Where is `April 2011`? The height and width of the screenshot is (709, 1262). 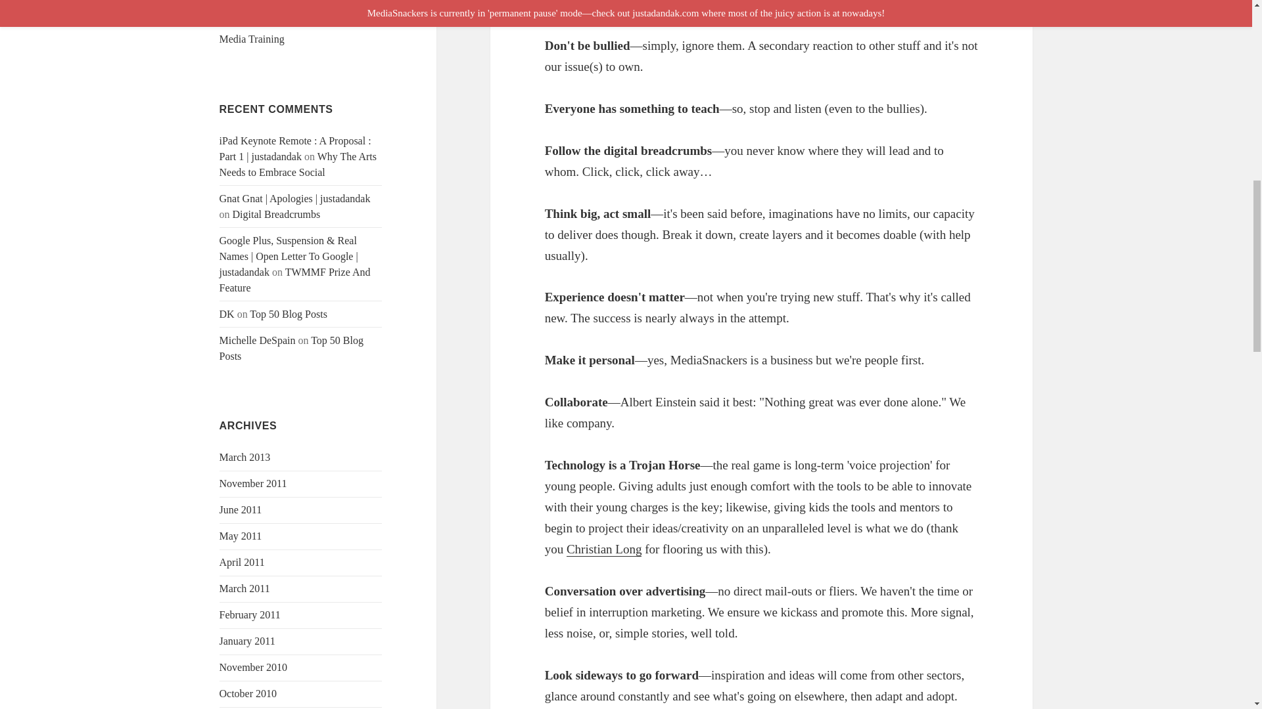
April 2011 is located at coordinates (242, 562).